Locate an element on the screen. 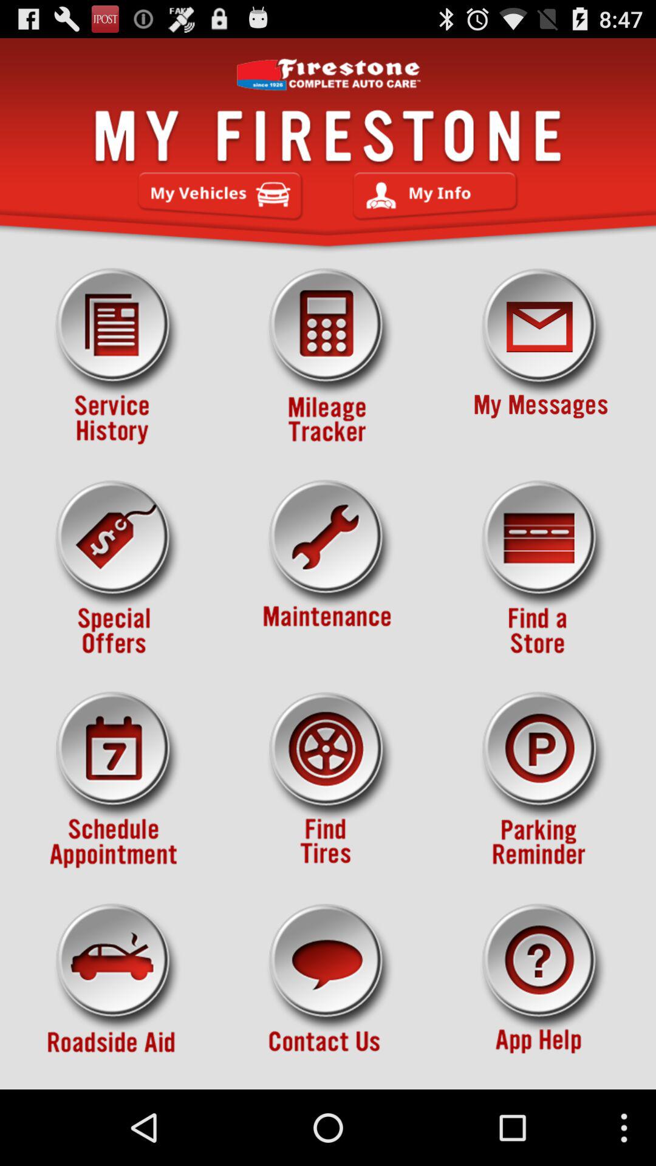 The image size is (656, 1166). check if there are any discounts for the products is located at coordinates (114, 568).